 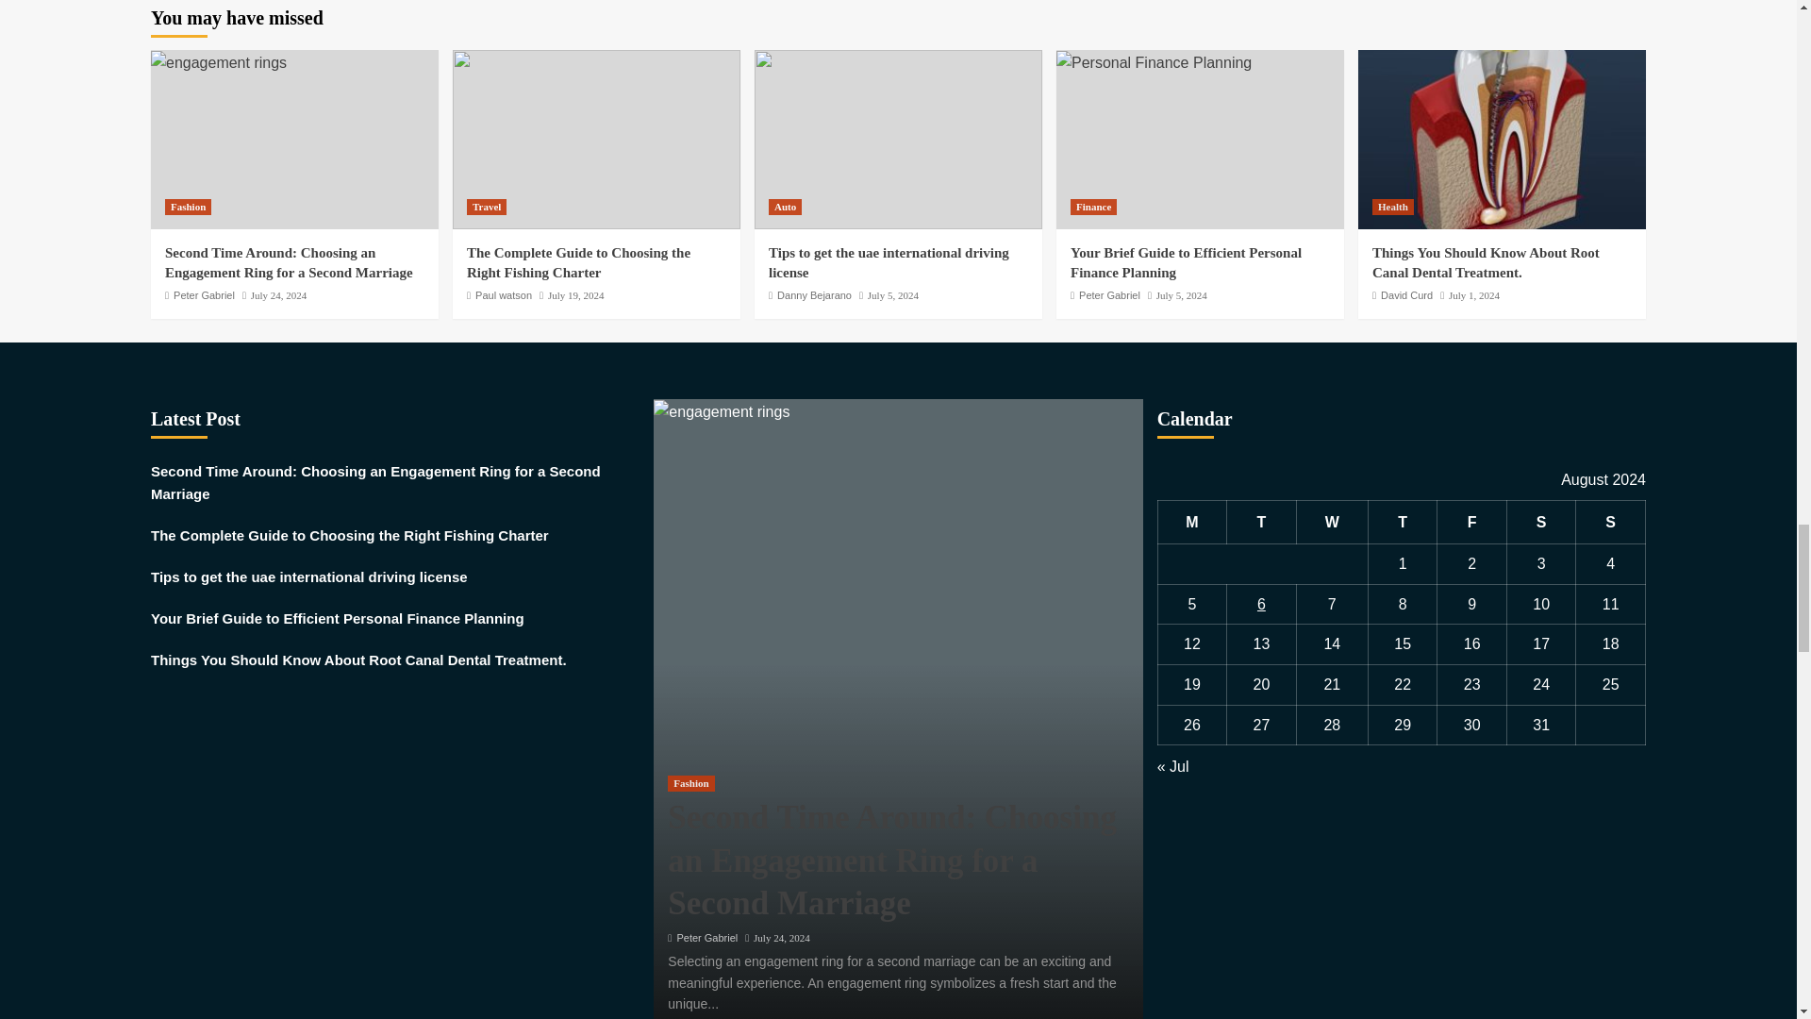 I want to click on Sunday, so click(x=1611, y=522).